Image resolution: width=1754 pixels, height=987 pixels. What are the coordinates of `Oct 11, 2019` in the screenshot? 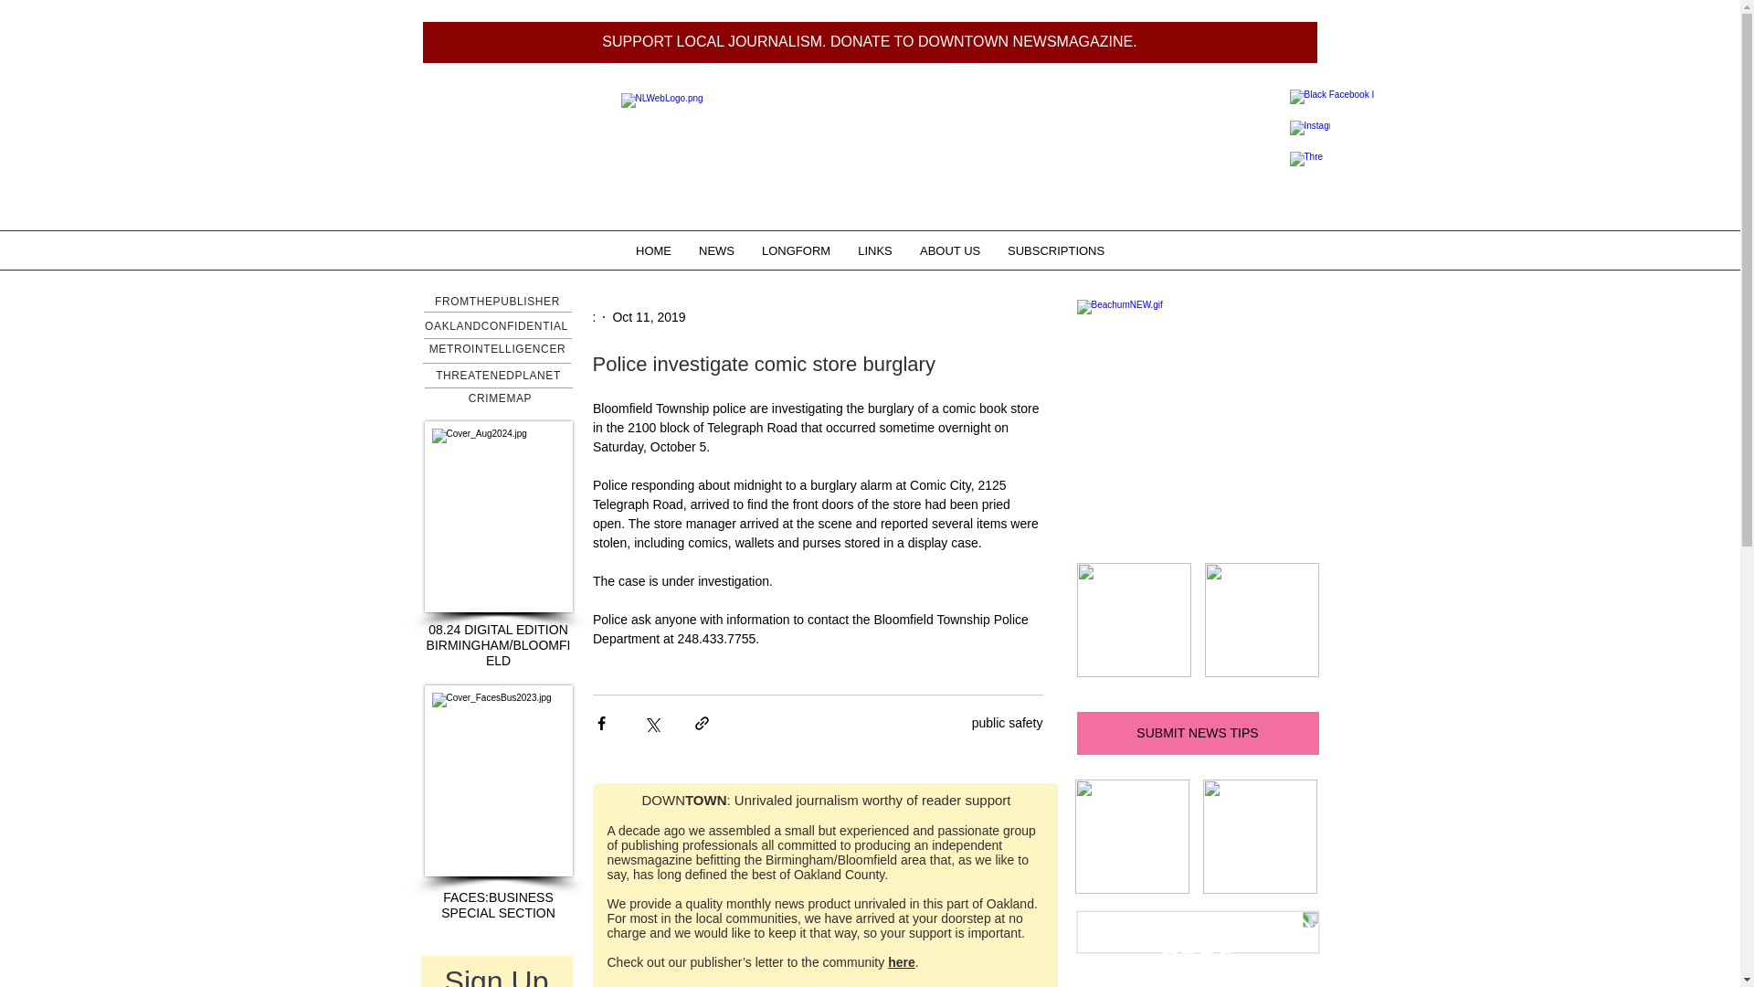 It's located at (649, 316).